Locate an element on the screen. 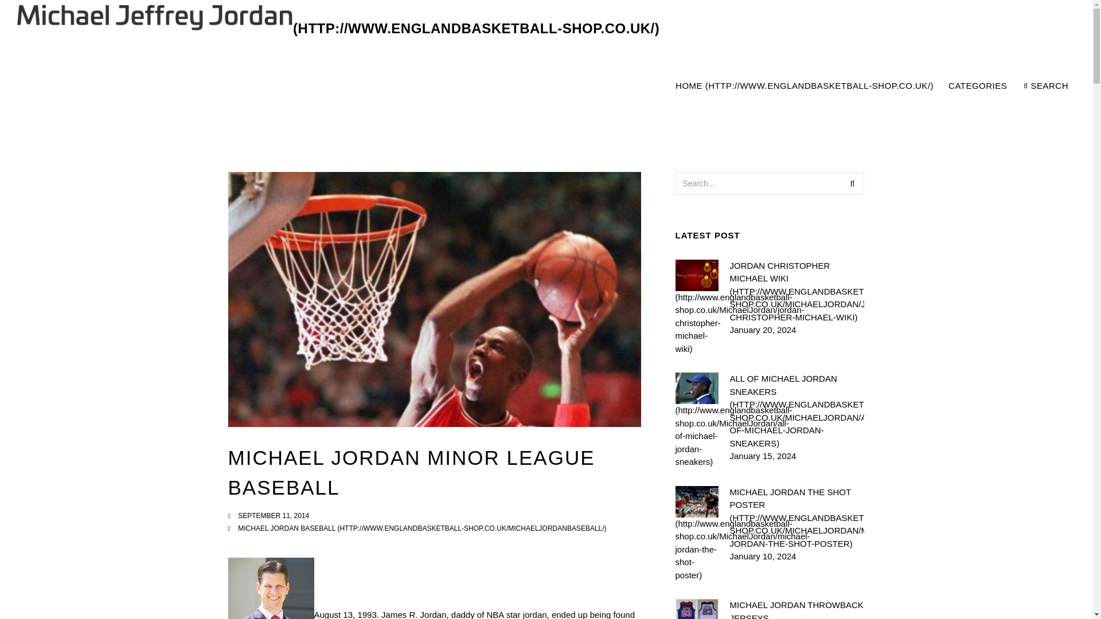 The width and height of the screenshot is (1101, 619). CATEGORIES is located at coordinates (1046, 86).